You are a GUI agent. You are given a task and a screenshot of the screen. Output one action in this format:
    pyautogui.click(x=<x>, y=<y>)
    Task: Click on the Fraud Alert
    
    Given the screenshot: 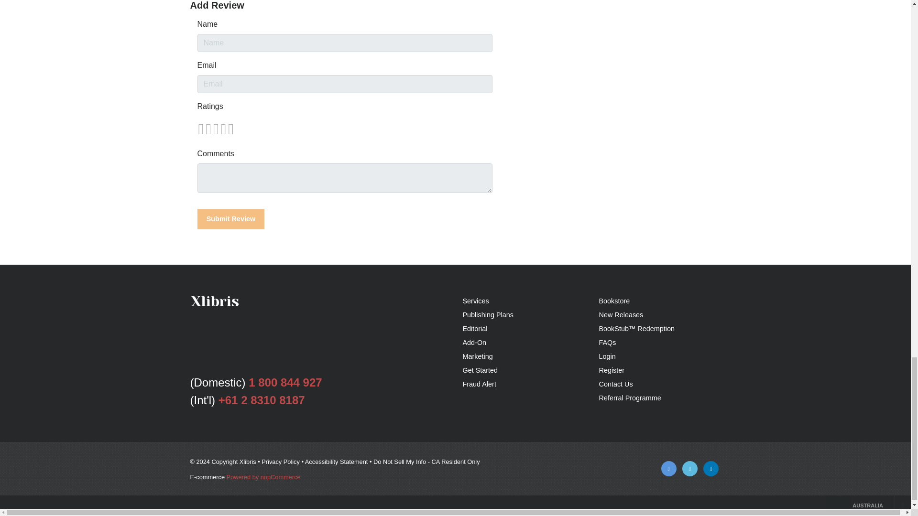 What is the action you would take?
    pyautogui.click(x=479, y=384)
    